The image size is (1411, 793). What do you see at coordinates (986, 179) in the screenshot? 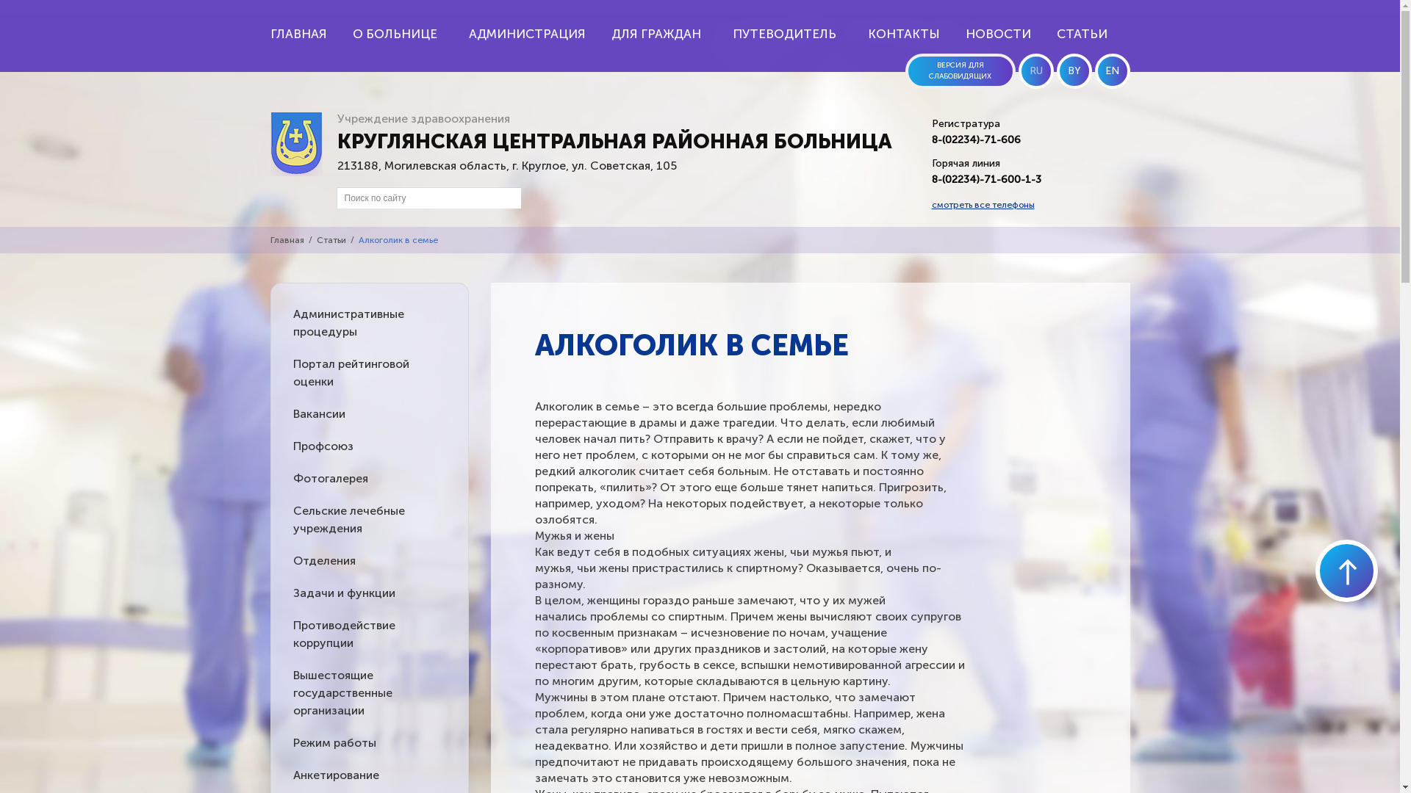
I see `8-(02234)-71-600-1-3` at bounding box center [986, 179].